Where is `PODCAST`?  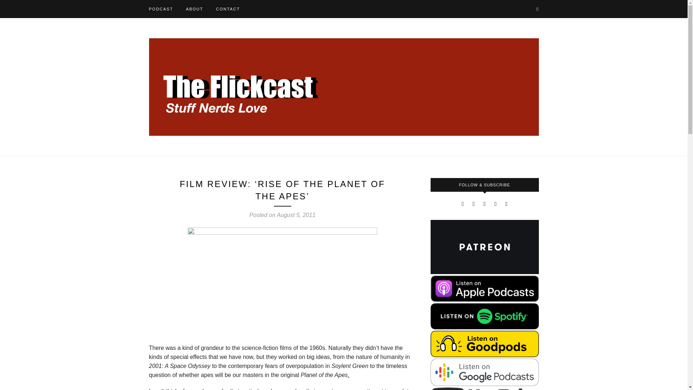 PODCAST is located at coordinates (161, 9).